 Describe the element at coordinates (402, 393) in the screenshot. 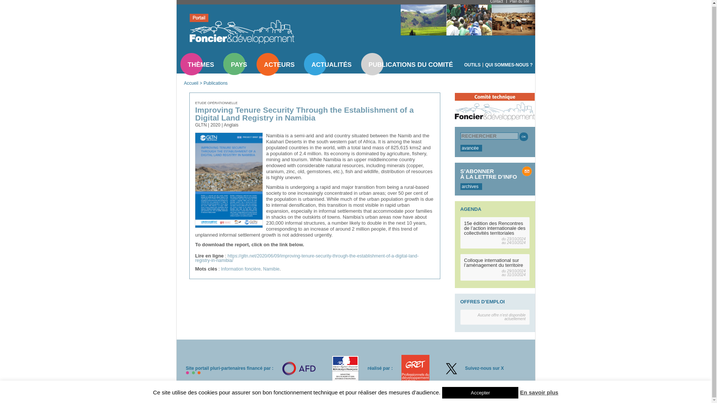

I see `Connexion` at that location.